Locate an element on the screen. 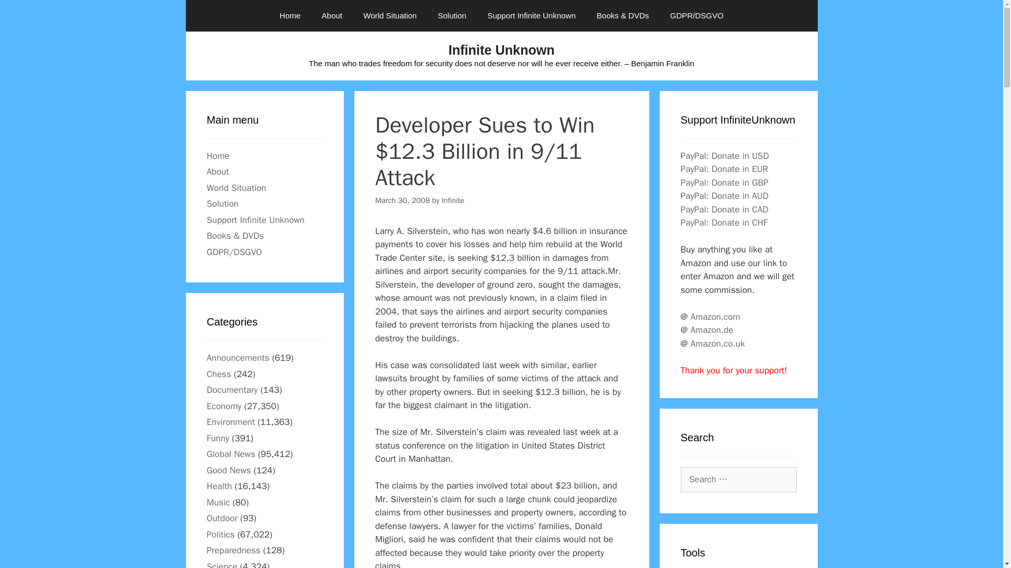  Documentary is located at coordinates (232, 390).